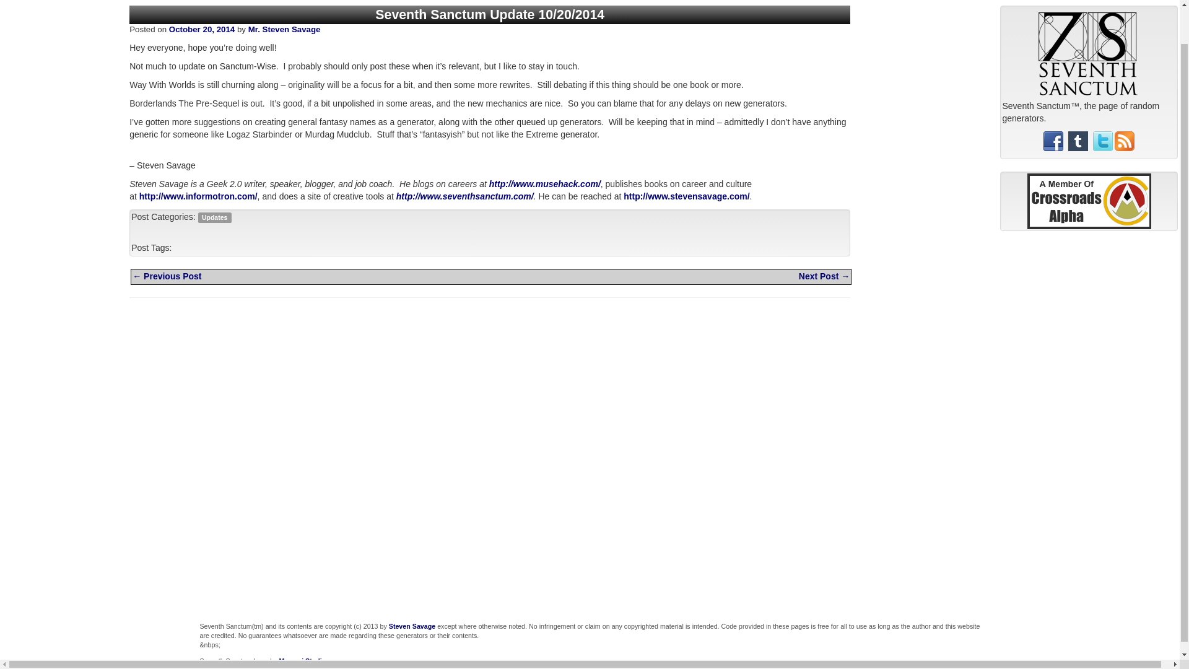  Describe the element at coordinates (214, 217) in the screenshot. I see `View all posts in Updates` at that location.